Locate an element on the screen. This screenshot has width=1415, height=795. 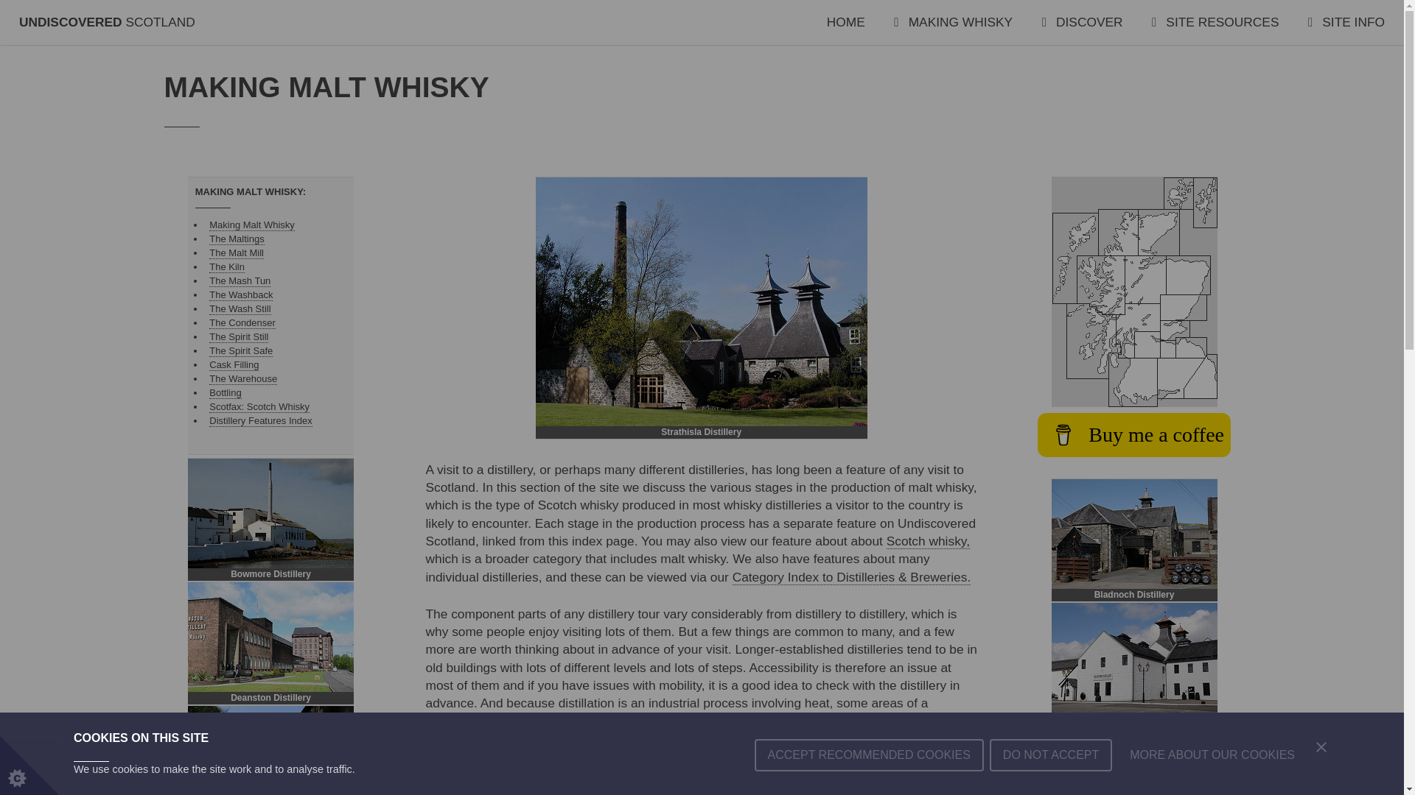
UNDISCOVERED SCOTLAND is located at coordinates (107, 22).